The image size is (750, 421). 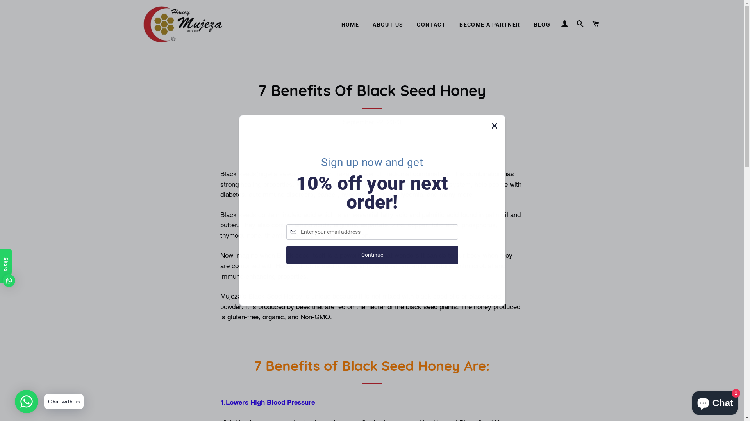 What do you see at coordinates (596, 24) in the screenshot?
I see `CART` at bounding box center [596, 24].